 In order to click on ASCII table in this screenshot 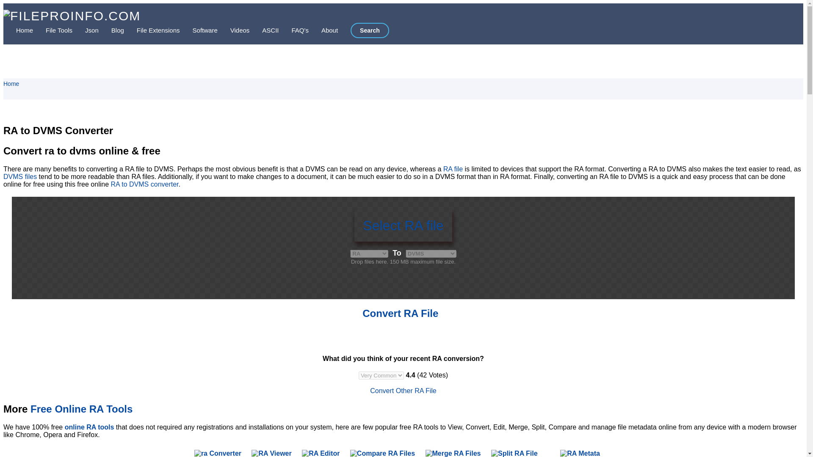, I will do `click(264, 30)`.